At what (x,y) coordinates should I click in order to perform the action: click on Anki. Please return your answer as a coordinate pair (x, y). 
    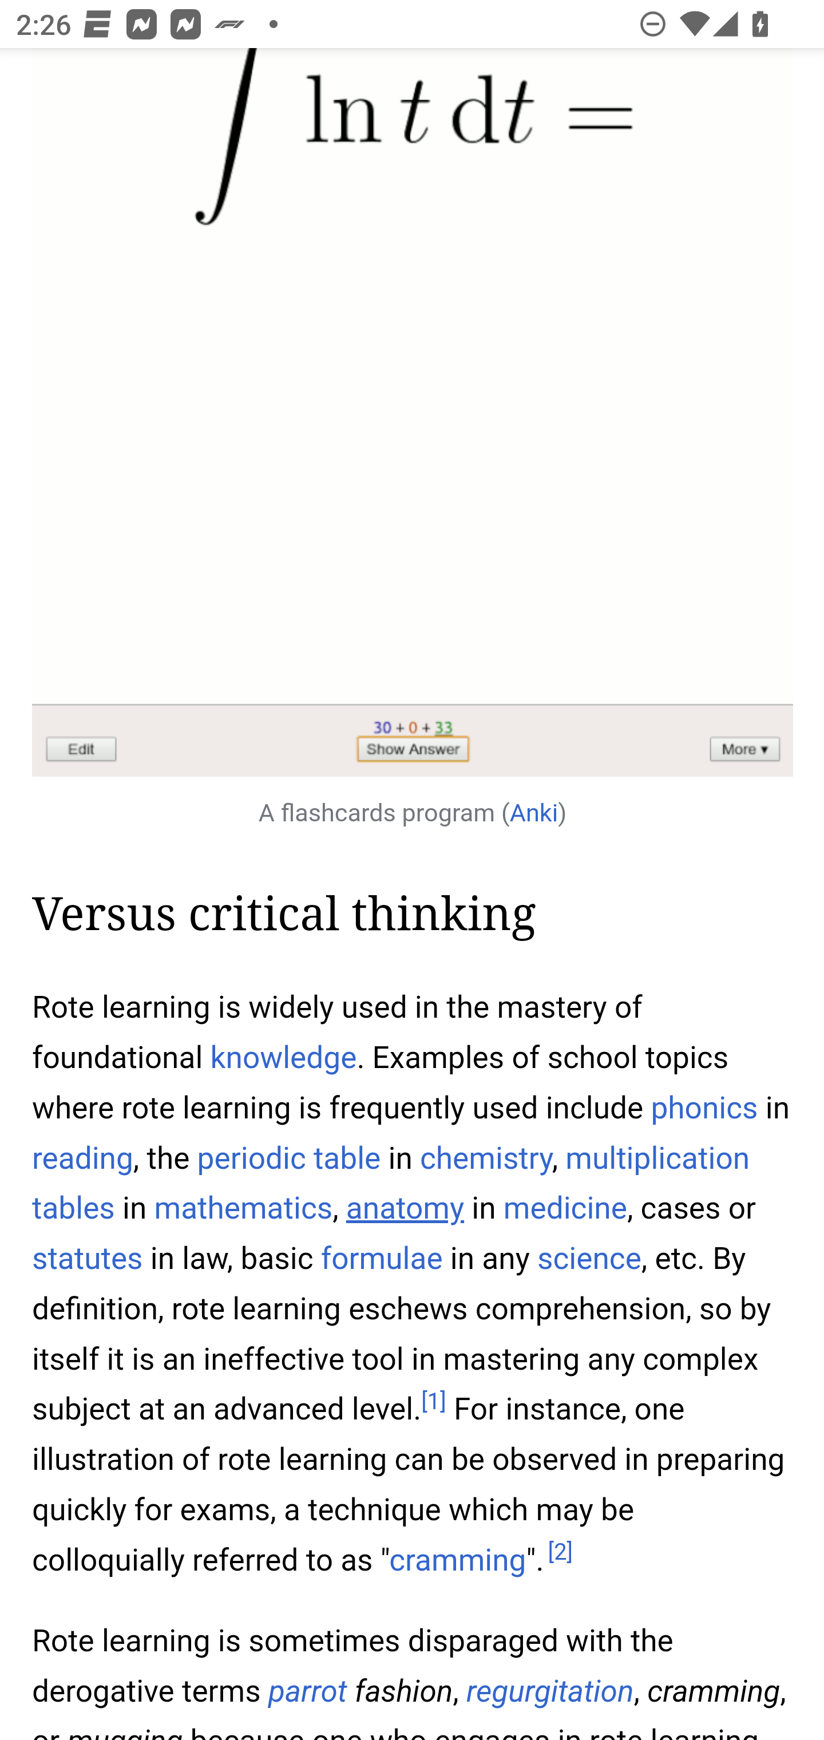
    Looking at the image, I should click on (533, 813).